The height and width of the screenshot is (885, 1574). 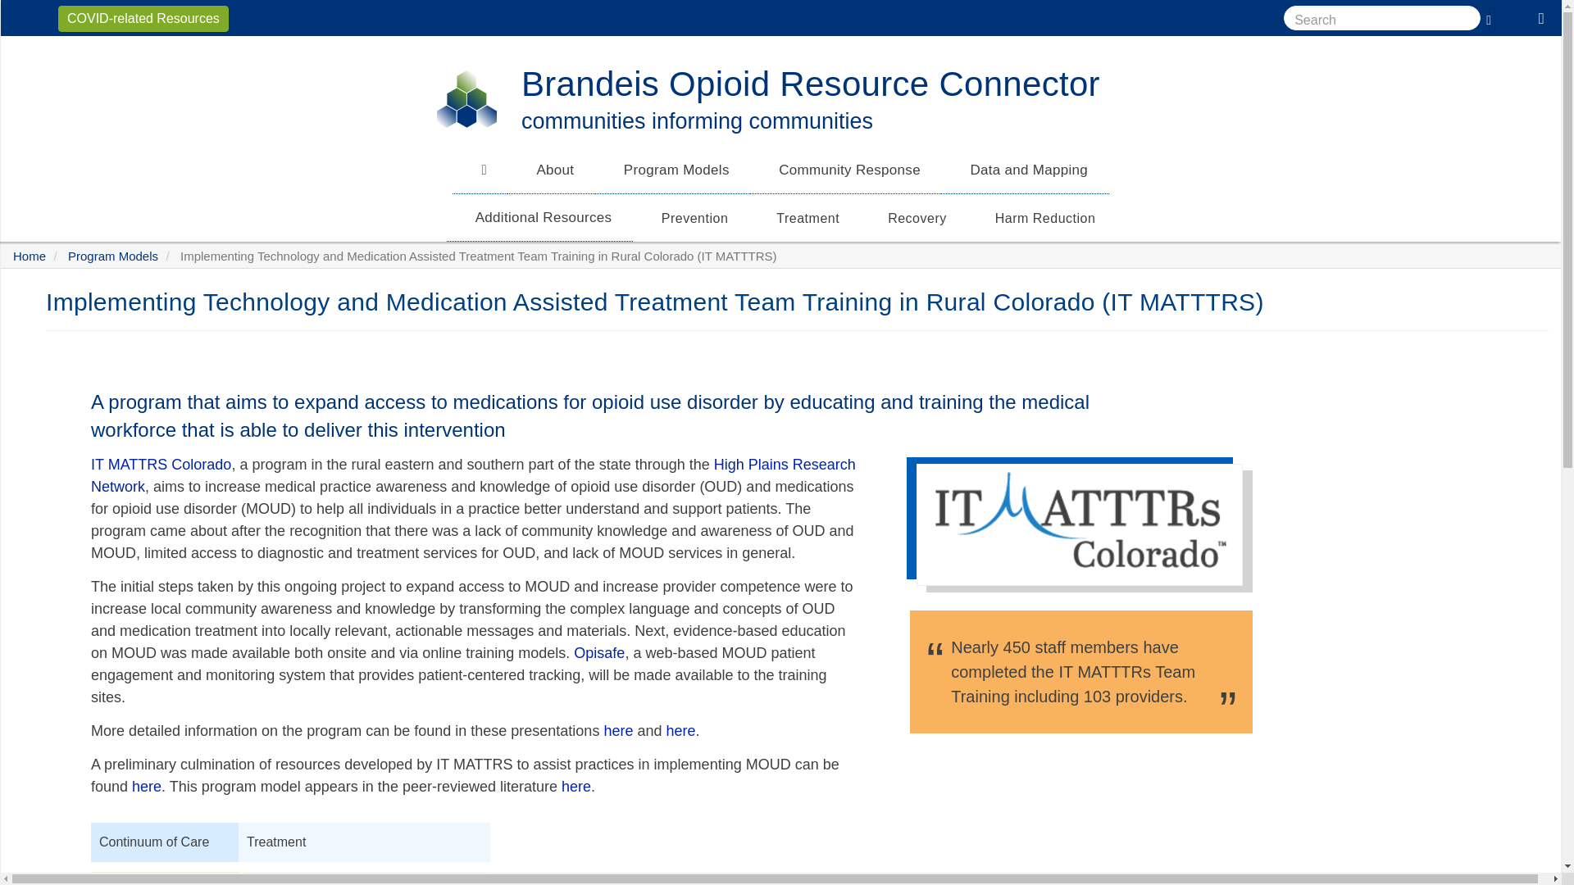 I want to click on communities informing communities, so click(x=697, y=121).